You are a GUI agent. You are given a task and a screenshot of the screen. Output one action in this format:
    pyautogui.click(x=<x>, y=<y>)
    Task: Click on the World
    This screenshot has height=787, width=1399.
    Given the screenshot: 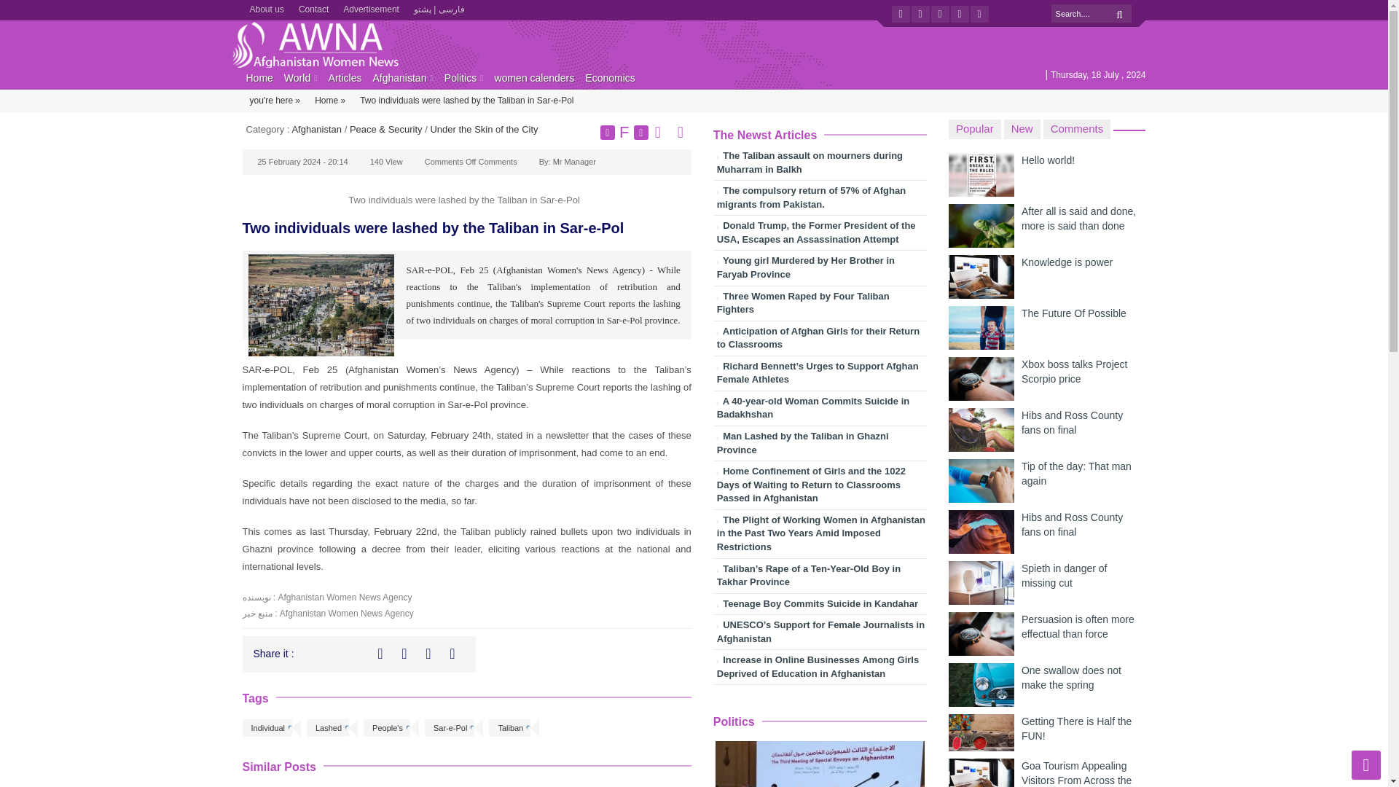 What is the action you would take?
    pyautogui.click(x=297, y=77)
    